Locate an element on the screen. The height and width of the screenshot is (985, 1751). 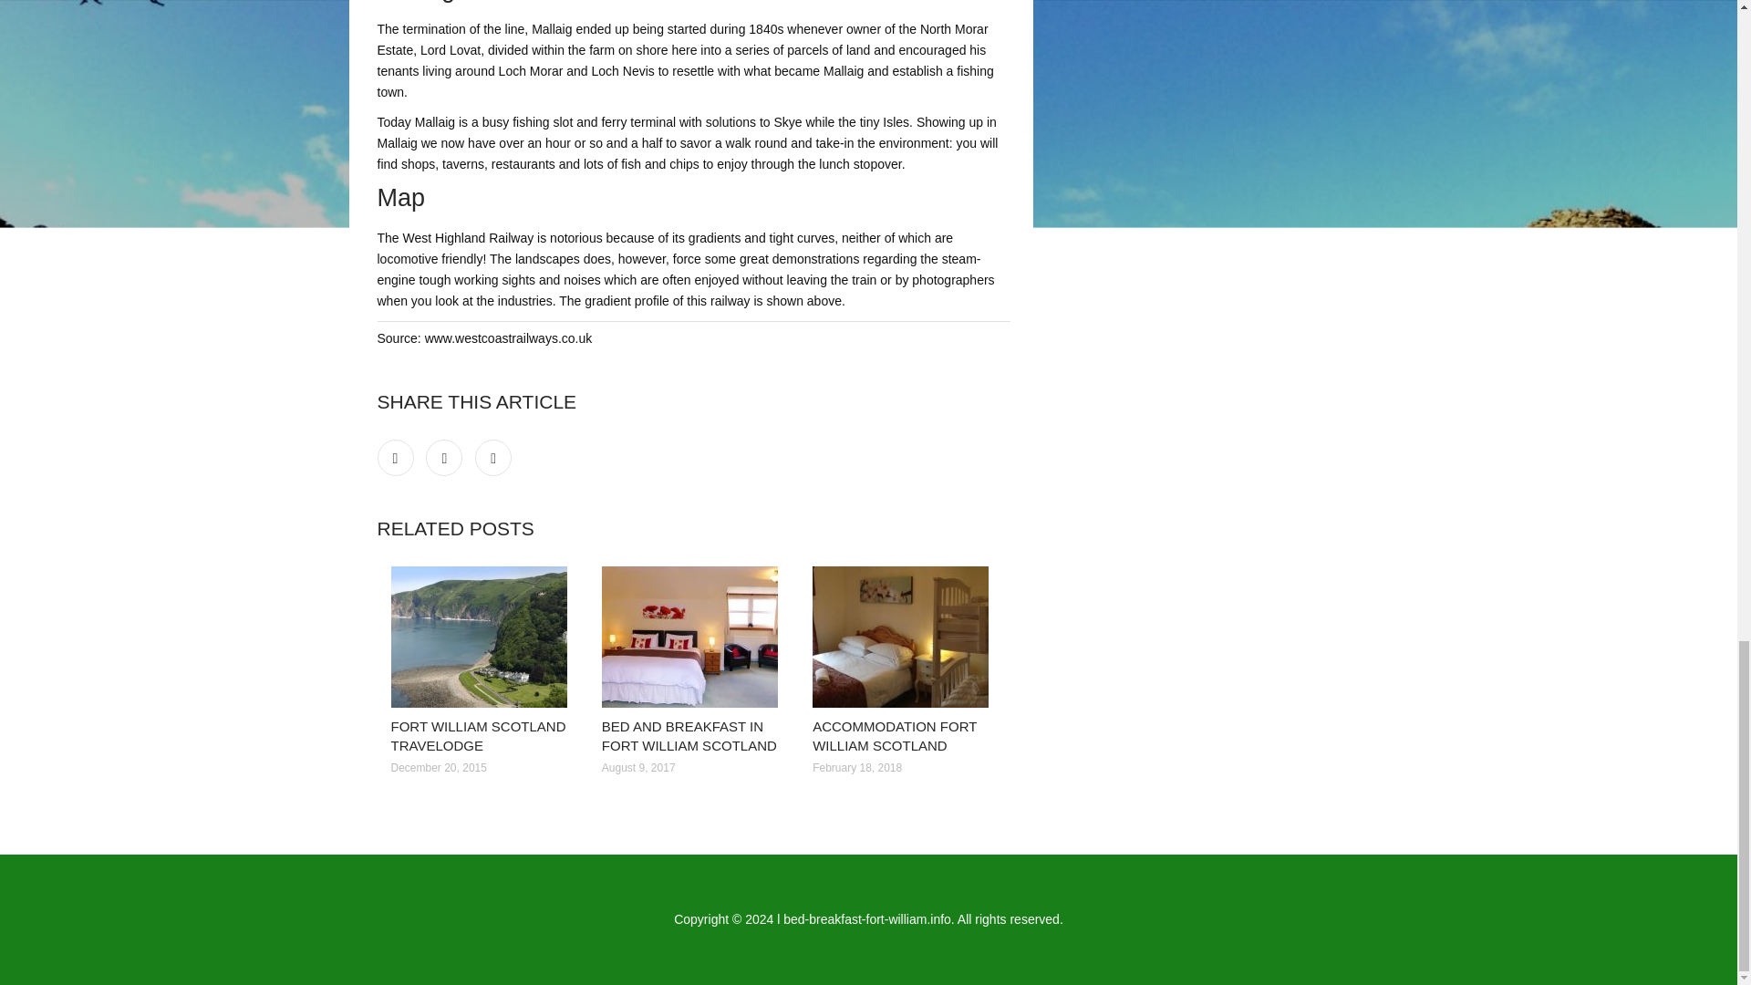
Accommodation Fort William Scotland is located at coordinates (904, 637).